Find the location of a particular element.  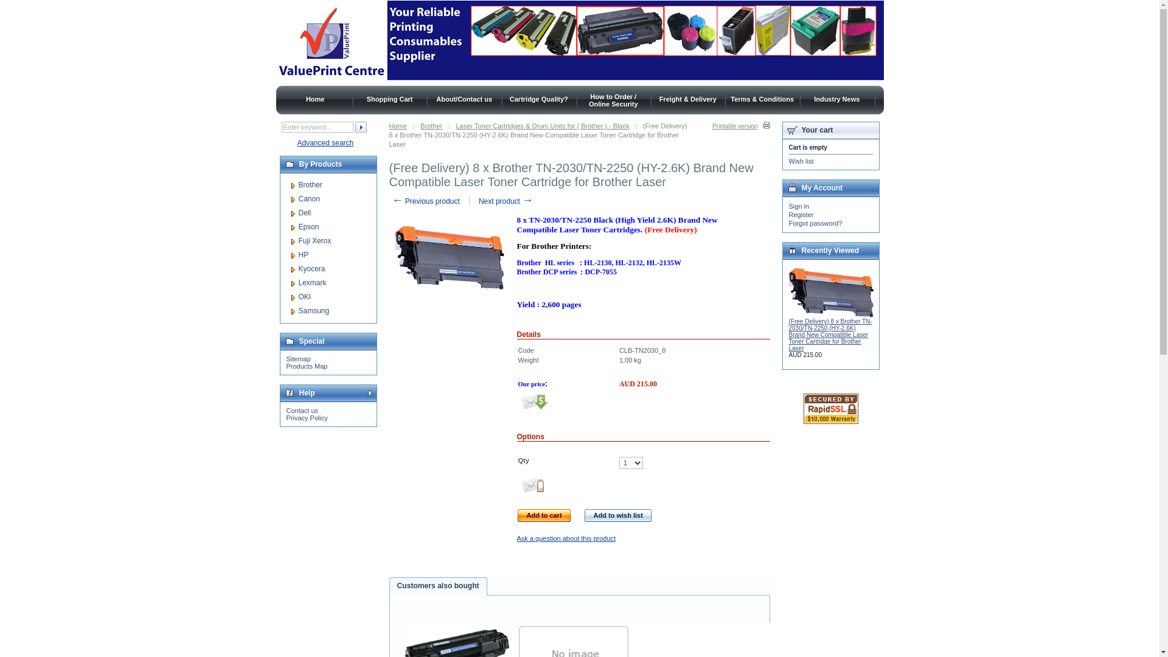

Ask a question about this product is located at coordinates (567, 538).